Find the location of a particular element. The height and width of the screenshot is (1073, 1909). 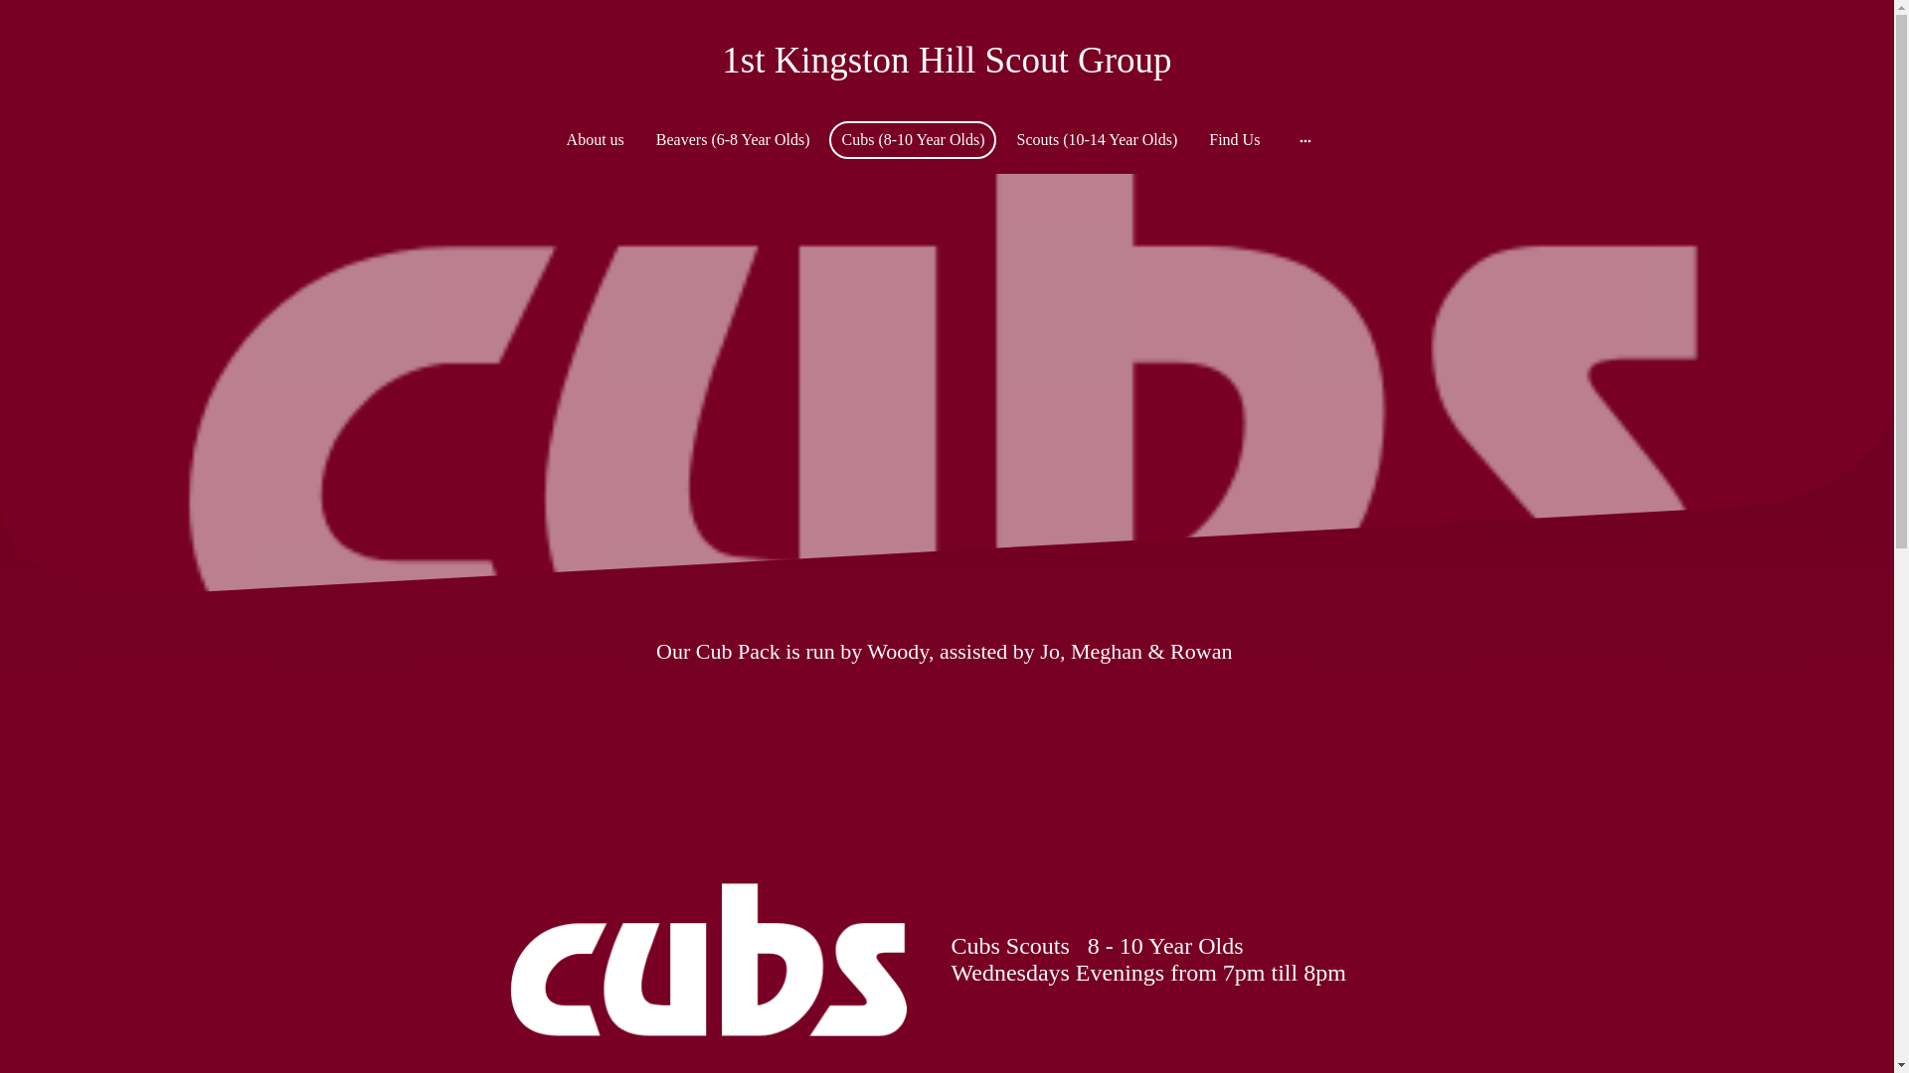

1st Kingston Hill Scout Group is located at coordinates (947, 60).